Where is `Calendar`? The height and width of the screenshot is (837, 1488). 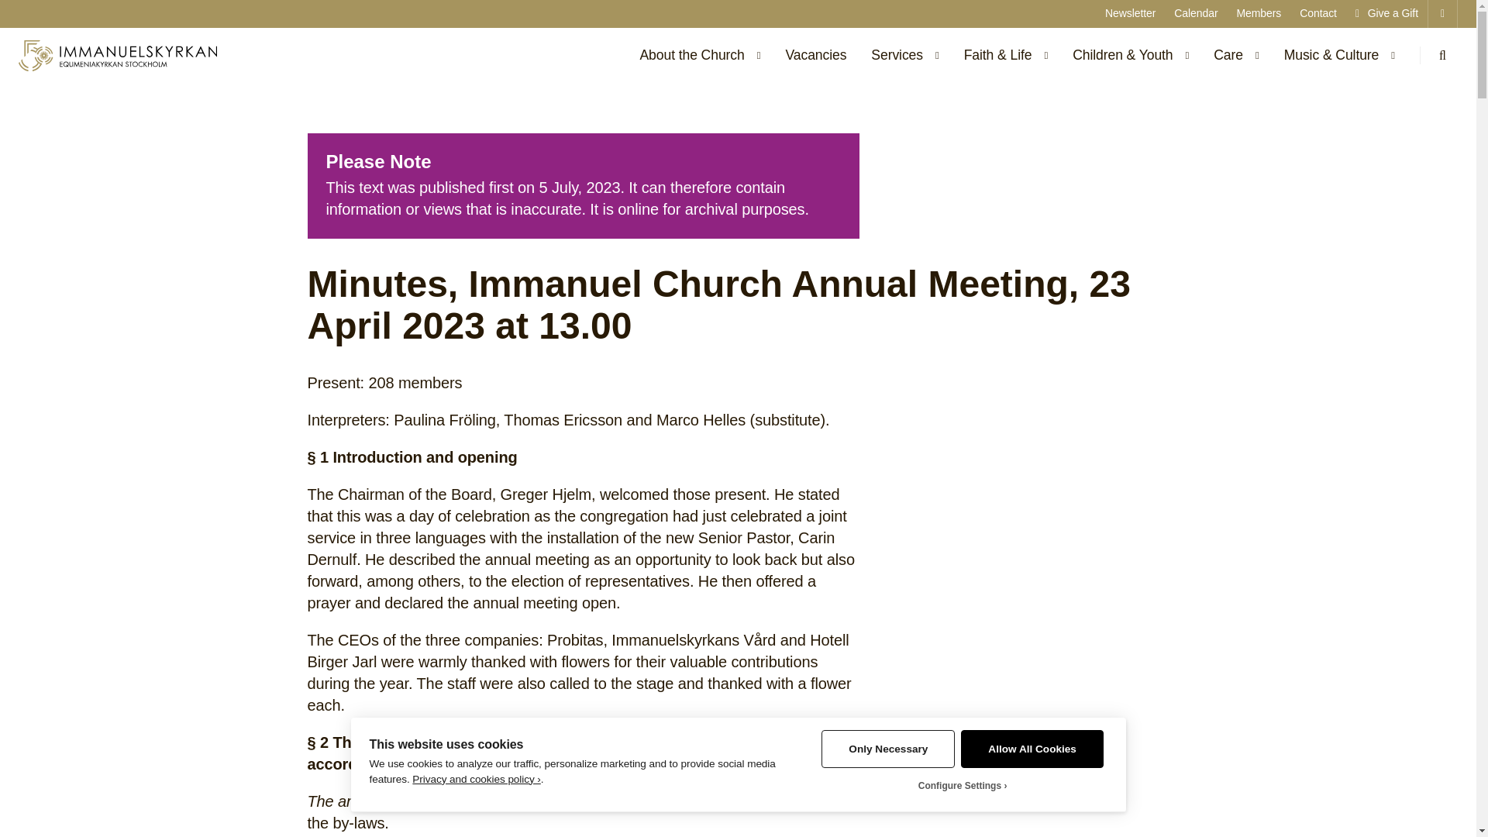
Calendar is located at coordinates (1195, 14).